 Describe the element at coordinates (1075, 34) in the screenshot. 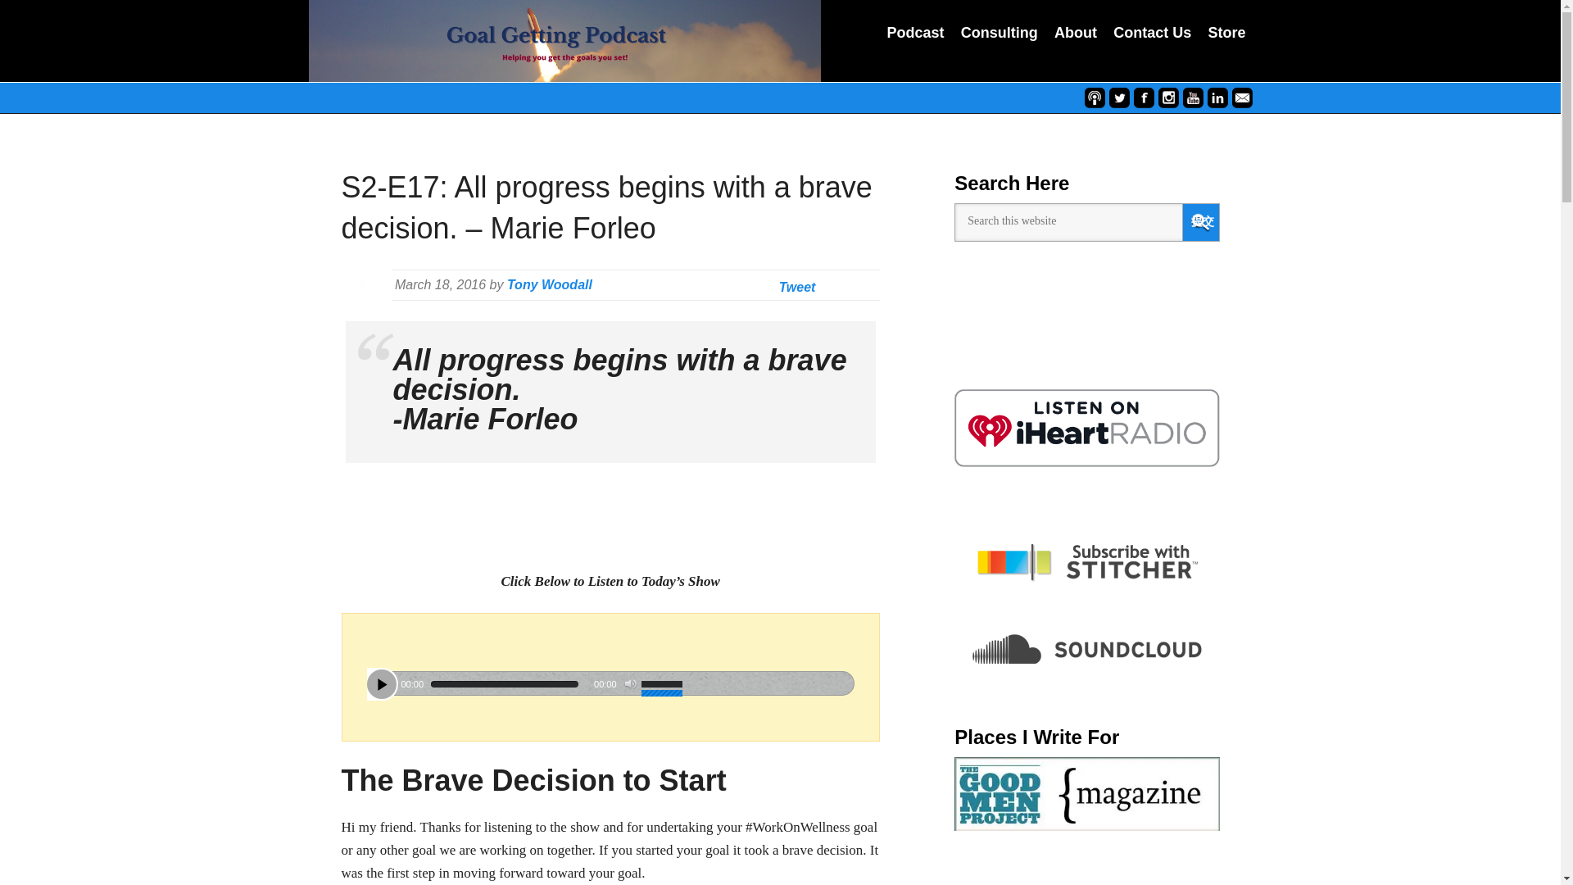

I see `About` at that location.